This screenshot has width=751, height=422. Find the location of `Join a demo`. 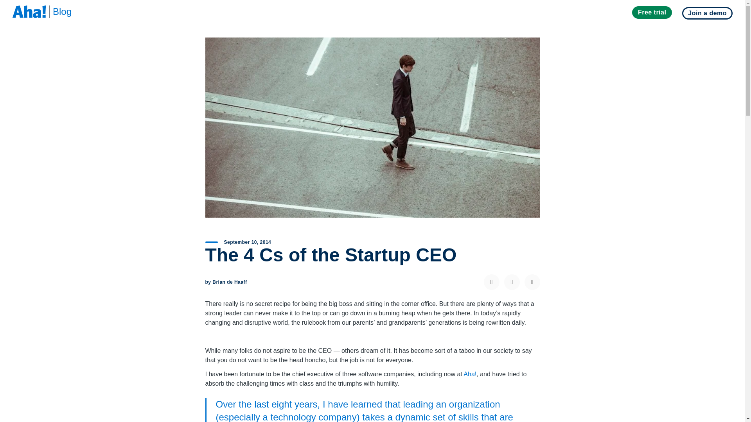

Join a demo is located at coordinates (707, 13).